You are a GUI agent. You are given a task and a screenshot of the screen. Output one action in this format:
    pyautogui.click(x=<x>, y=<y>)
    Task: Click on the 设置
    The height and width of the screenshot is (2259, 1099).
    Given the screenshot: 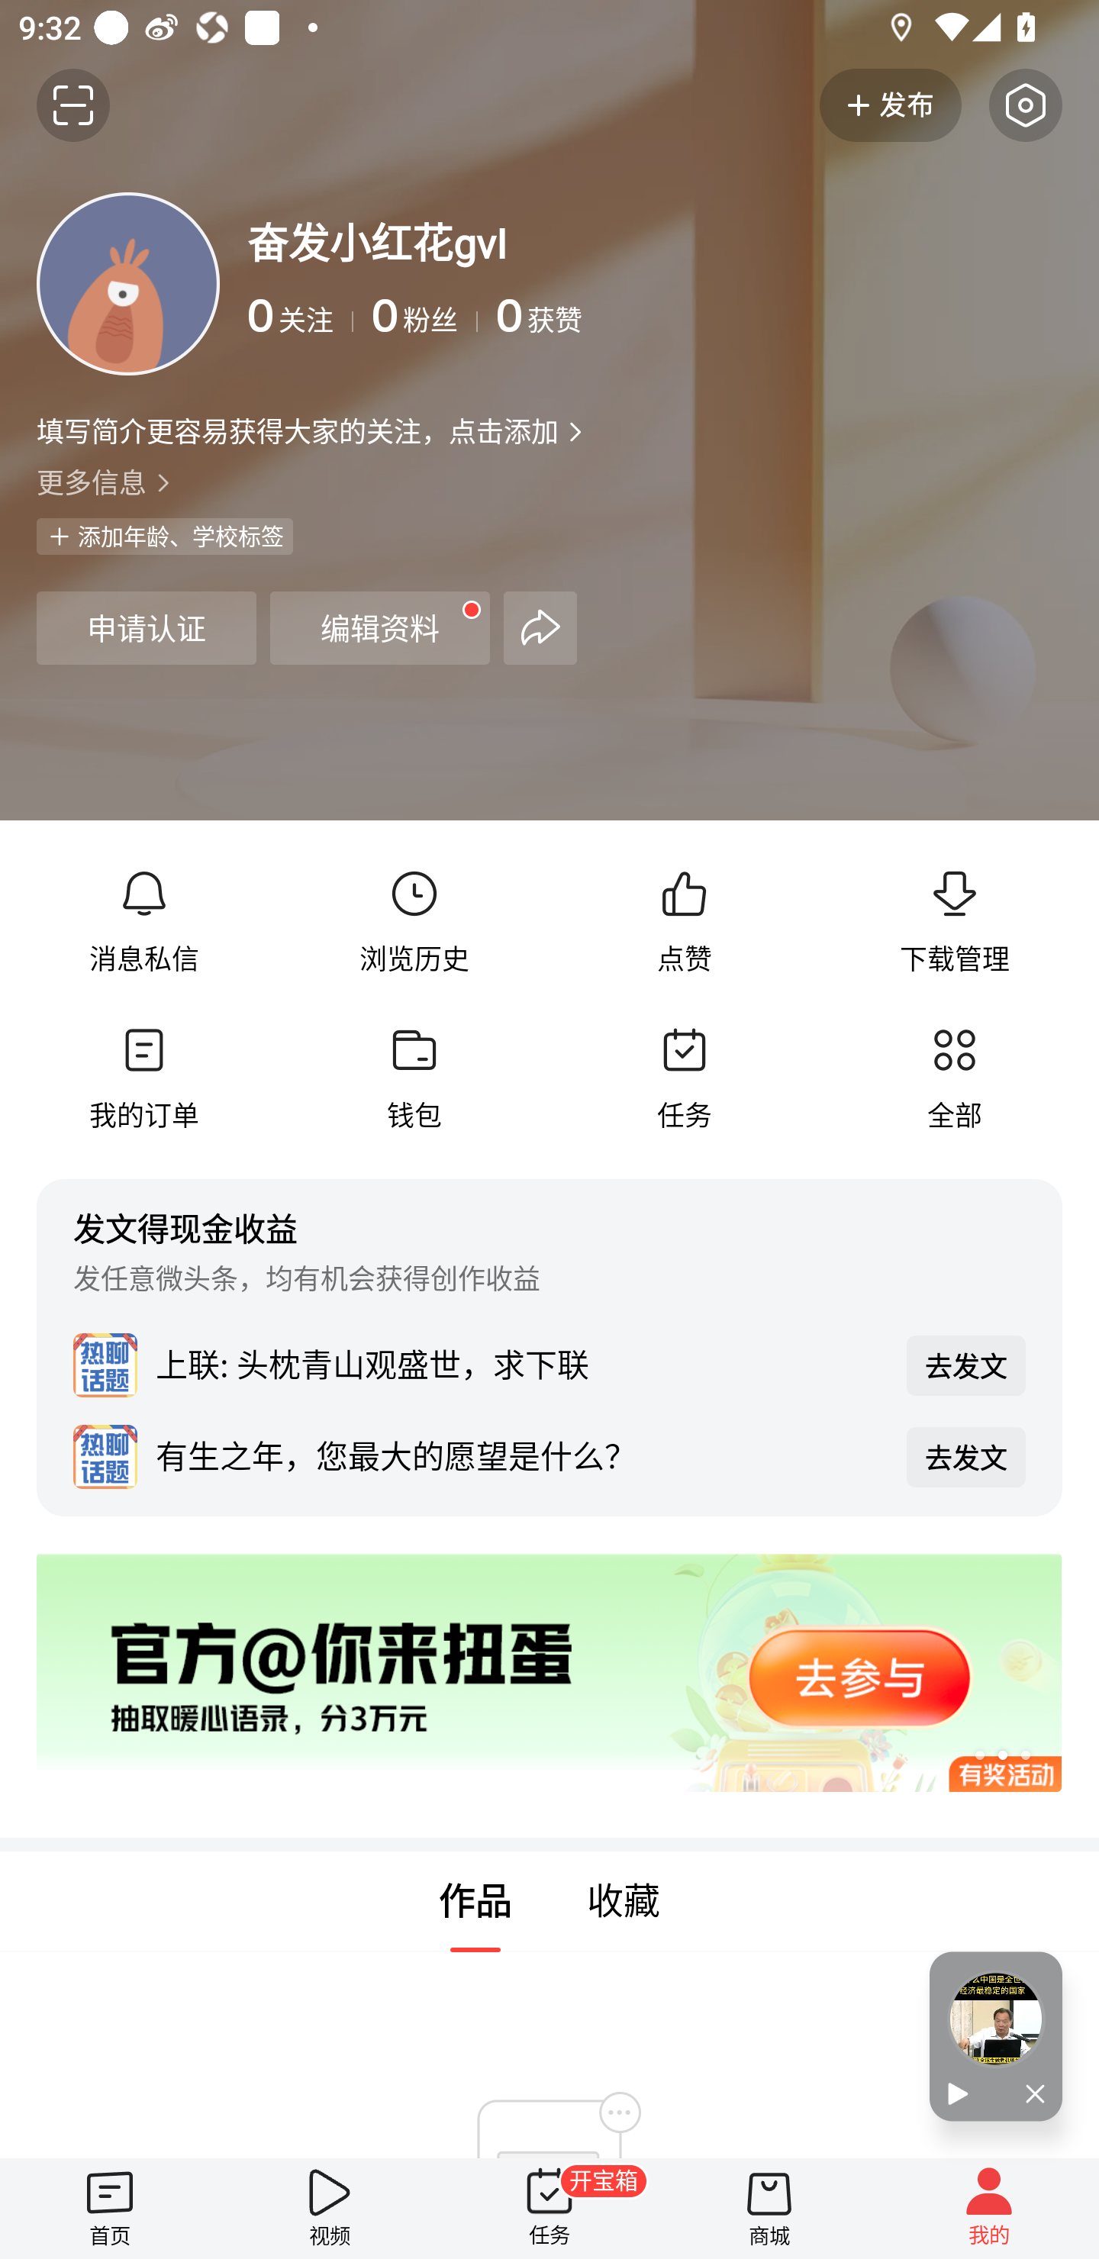 What is the action you would take?
    pyautogui.click(x=1026, y=105)
    